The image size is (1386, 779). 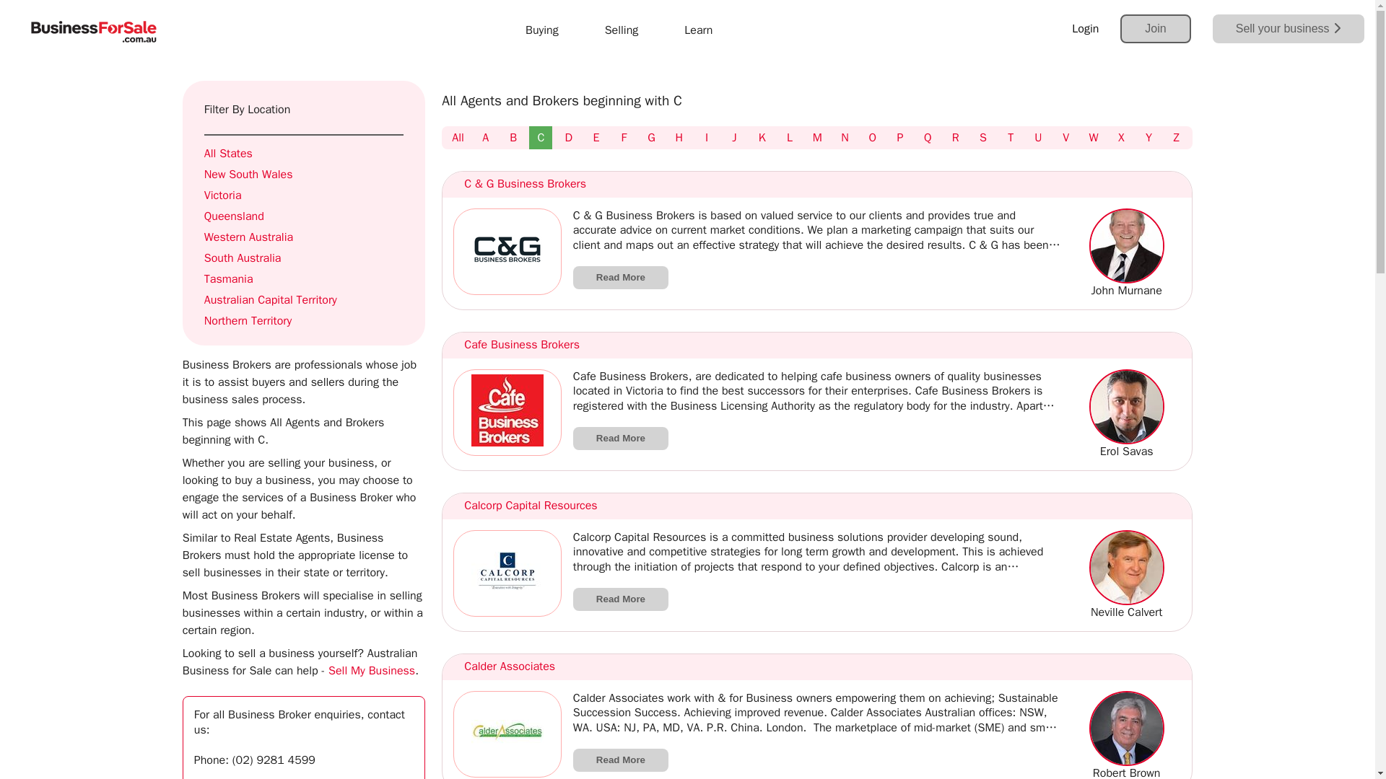 What do you see at coordinates (1155, 29) in the screenshot?
I see `Join` at bounding box center [1155, 29].